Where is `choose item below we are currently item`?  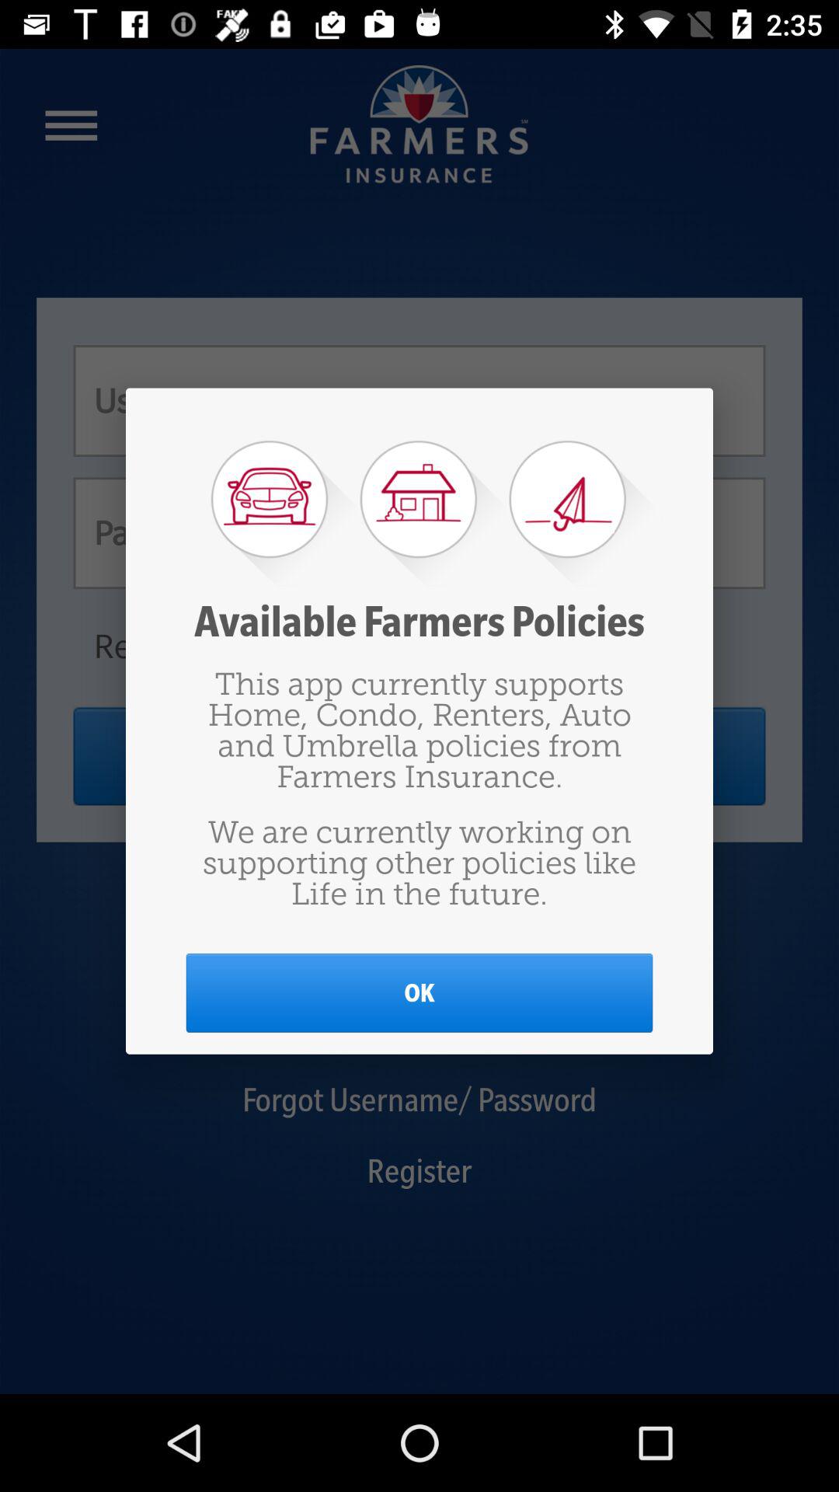
choose item below we are currently item is located at coordinates (419, 993).